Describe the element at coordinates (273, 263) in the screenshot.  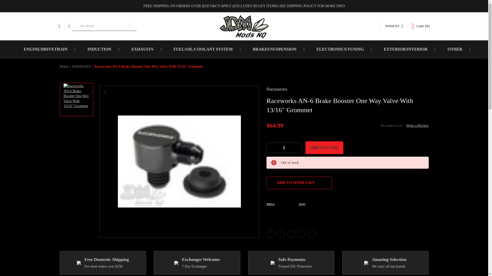
I see `Safe Payments` at that location.